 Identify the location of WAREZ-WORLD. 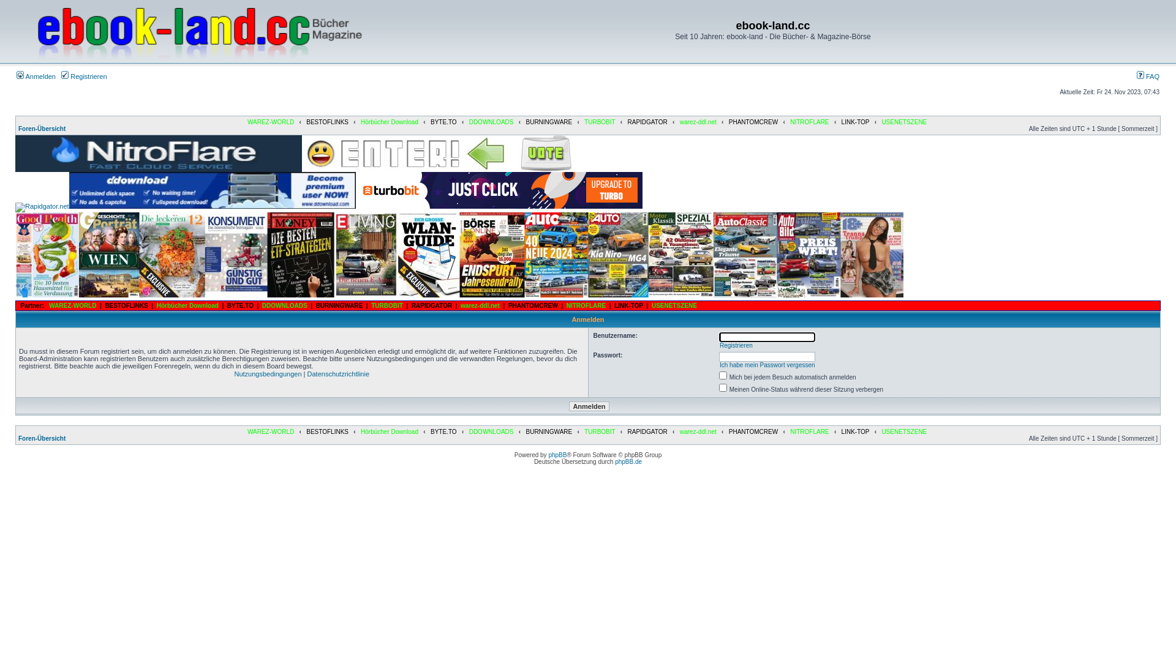
(72, 306).